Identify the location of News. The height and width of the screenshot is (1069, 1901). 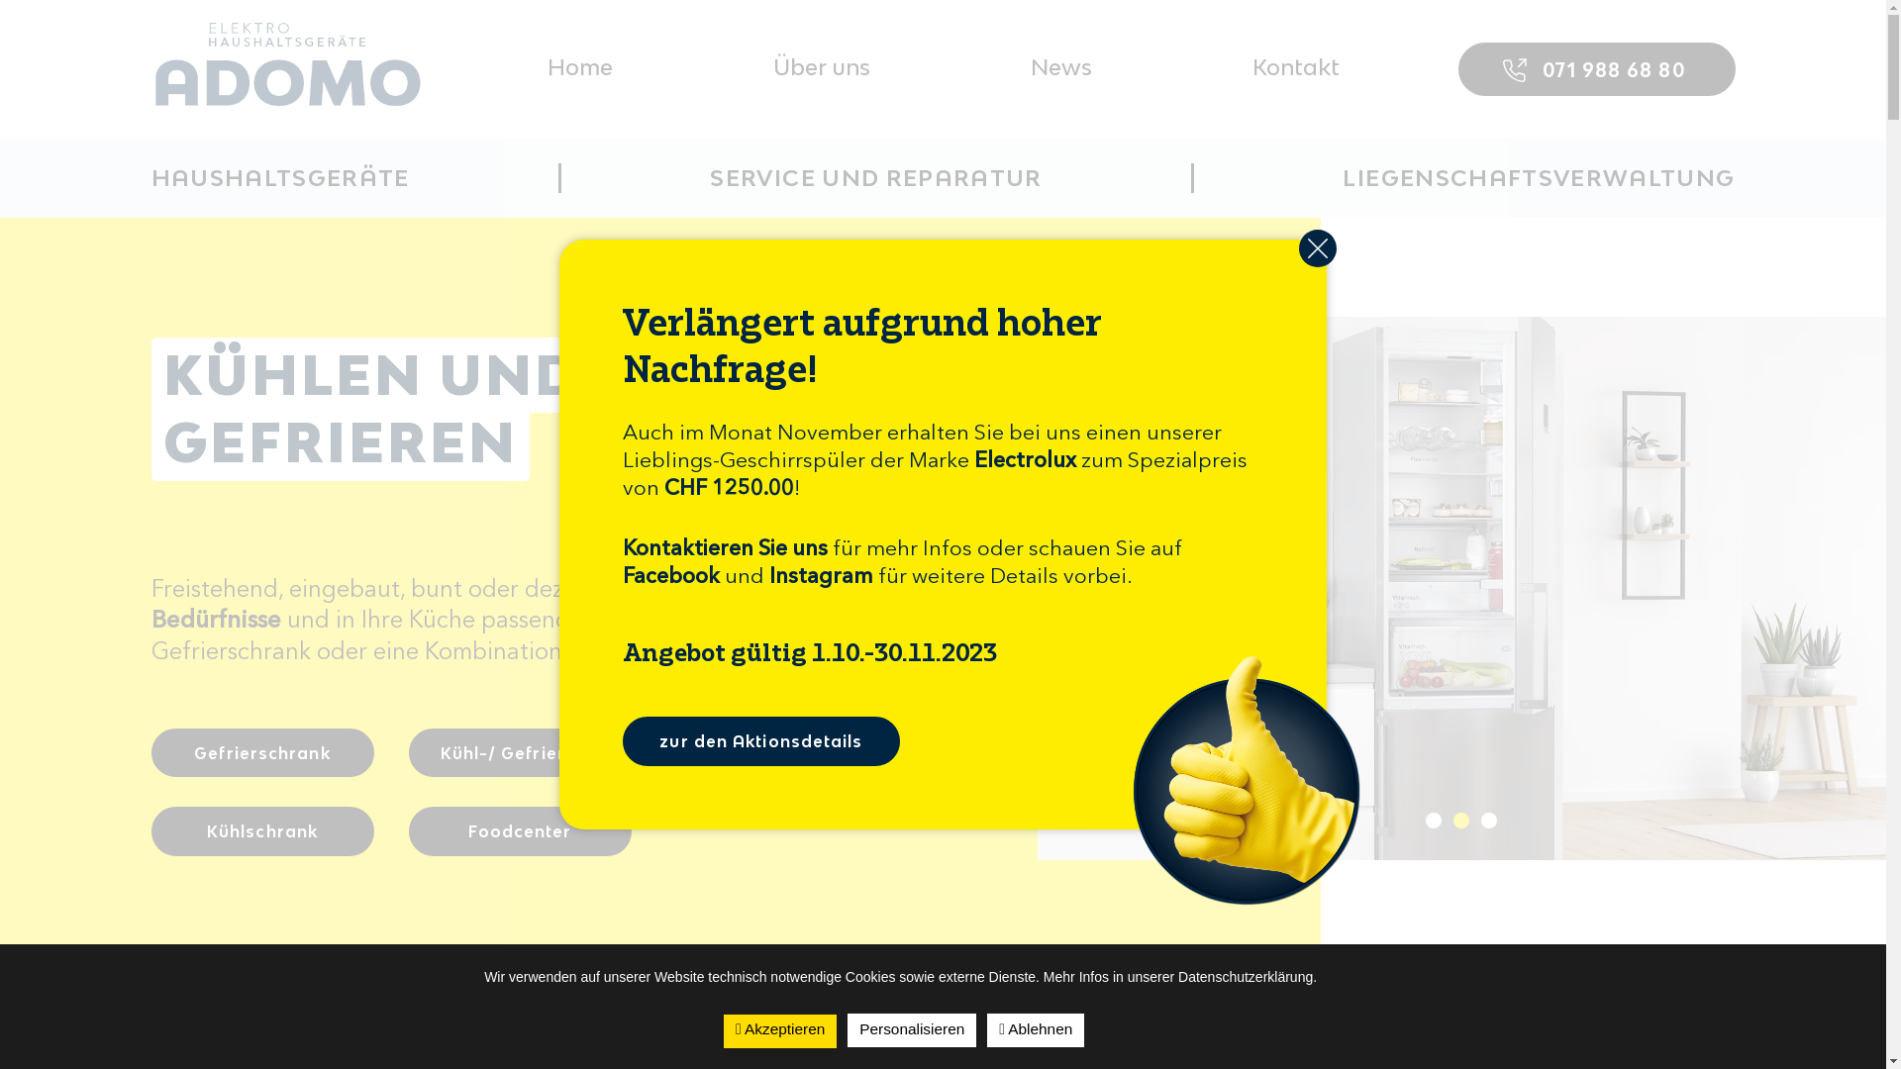
(1060, 67).